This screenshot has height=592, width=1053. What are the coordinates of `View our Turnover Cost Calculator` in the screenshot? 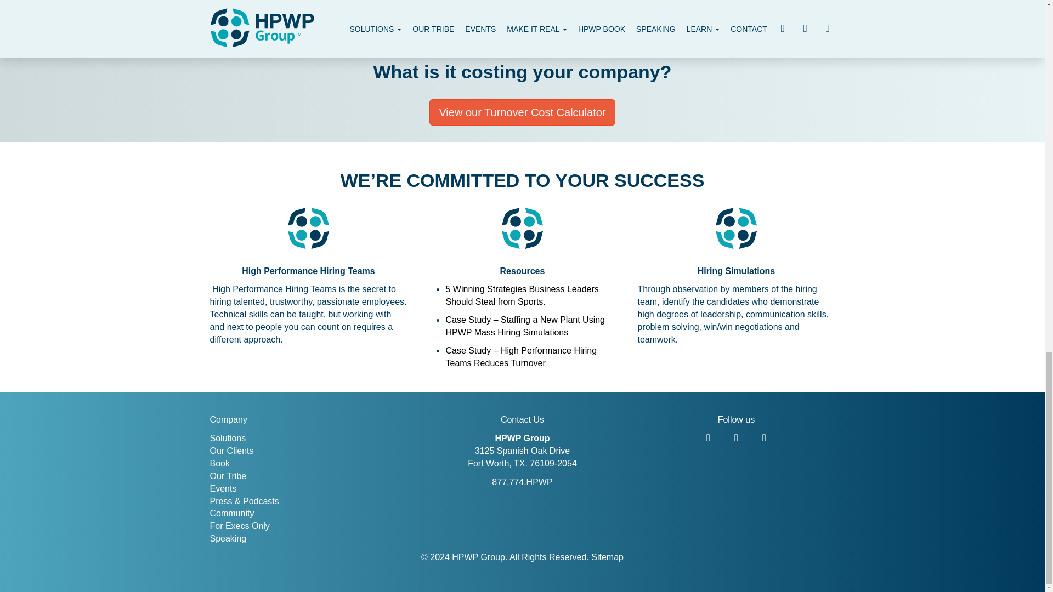 It's located at (522, 113).